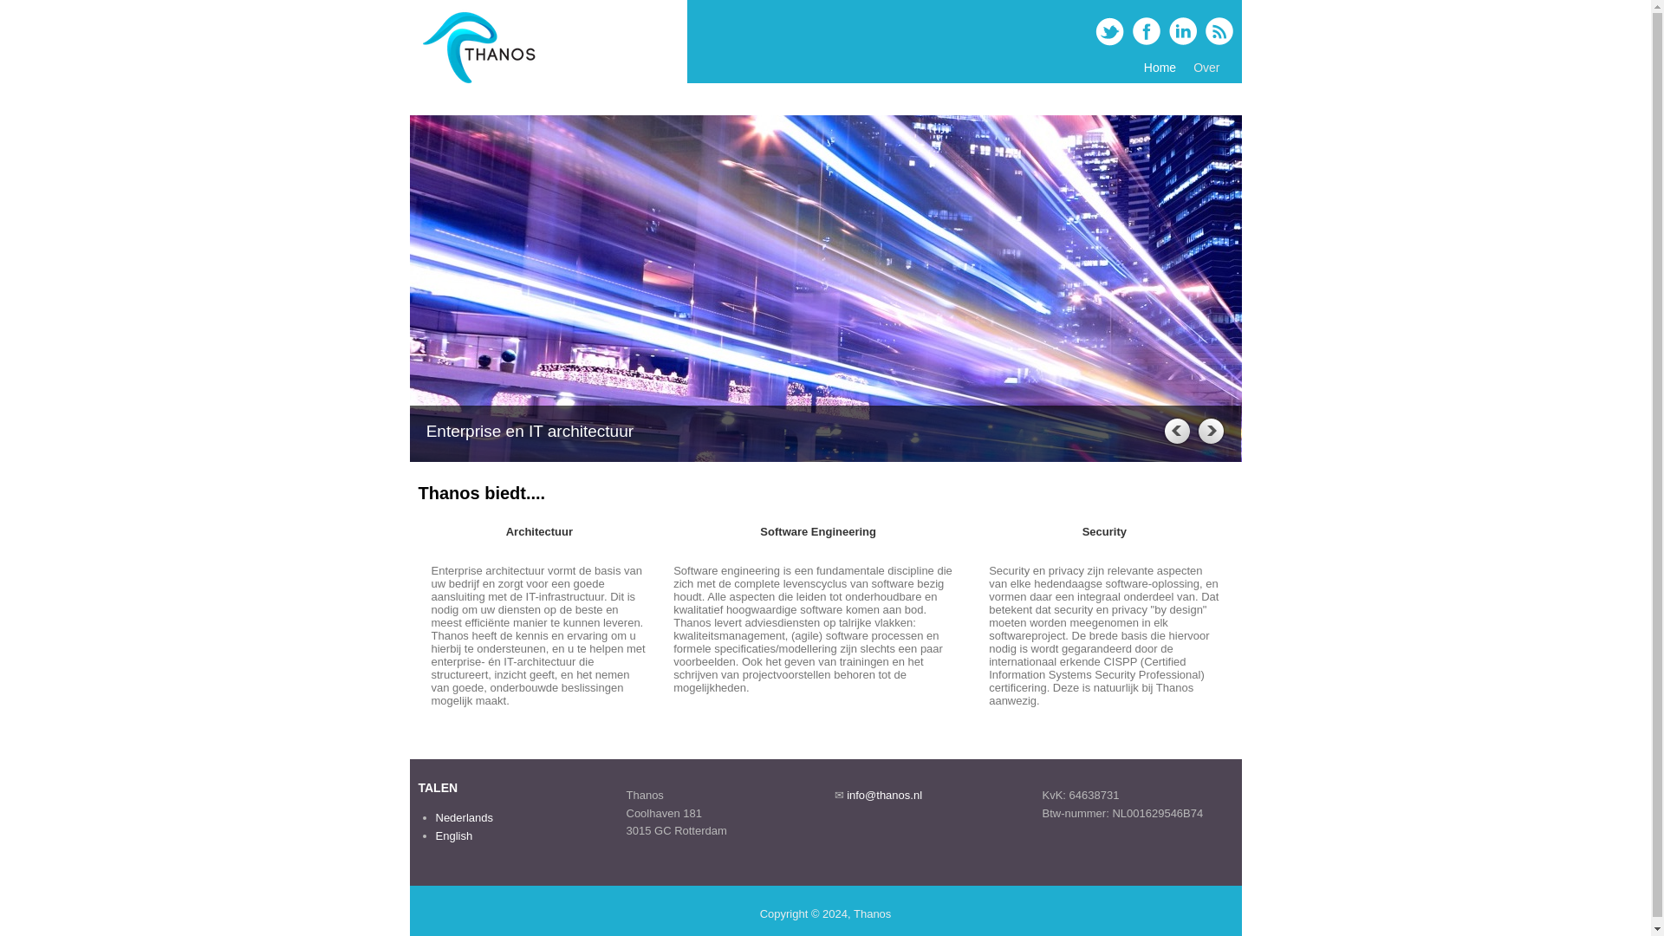 The image size is (1664, 936). What do you see at coordinates (1210, 430) in the screenshot?
I see `Next` at bounding box center [1210, 430].